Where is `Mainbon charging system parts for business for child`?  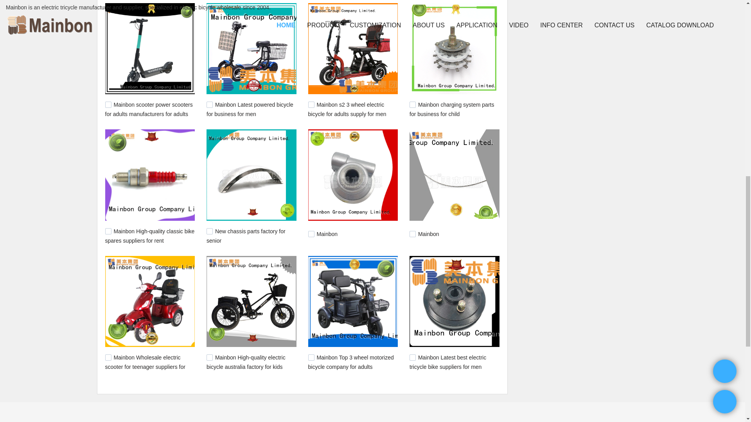 Mainbon charging system parts for business for child is located at coordinates (451, 109).